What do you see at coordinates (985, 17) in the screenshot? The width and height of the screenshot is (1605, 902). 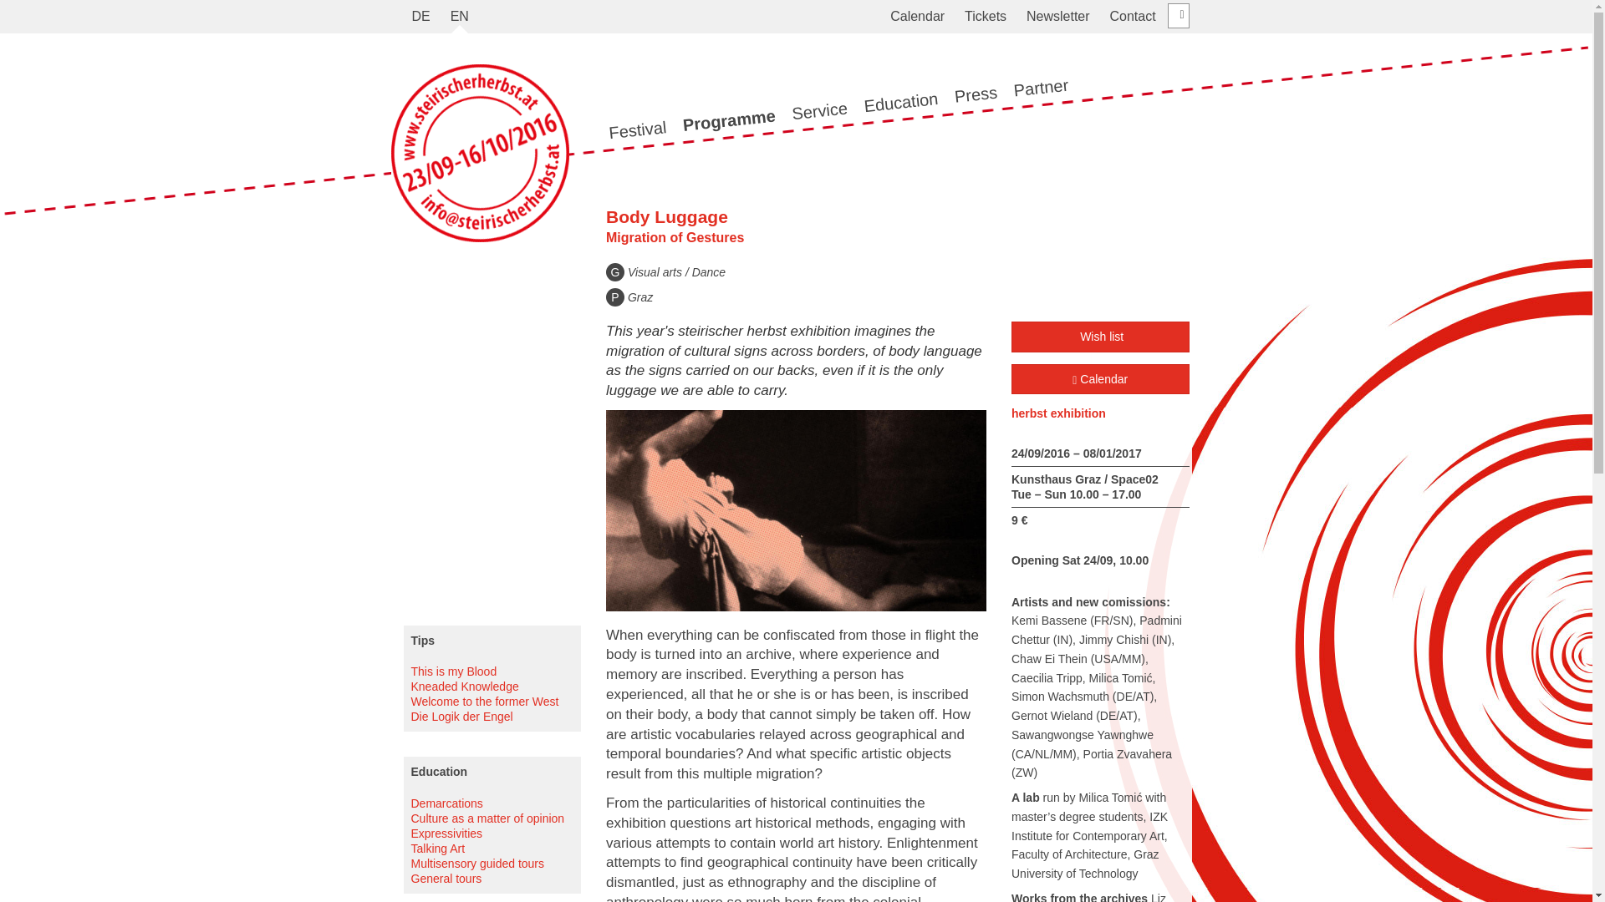 I see `Tickets` at bounding box center [985, 17].